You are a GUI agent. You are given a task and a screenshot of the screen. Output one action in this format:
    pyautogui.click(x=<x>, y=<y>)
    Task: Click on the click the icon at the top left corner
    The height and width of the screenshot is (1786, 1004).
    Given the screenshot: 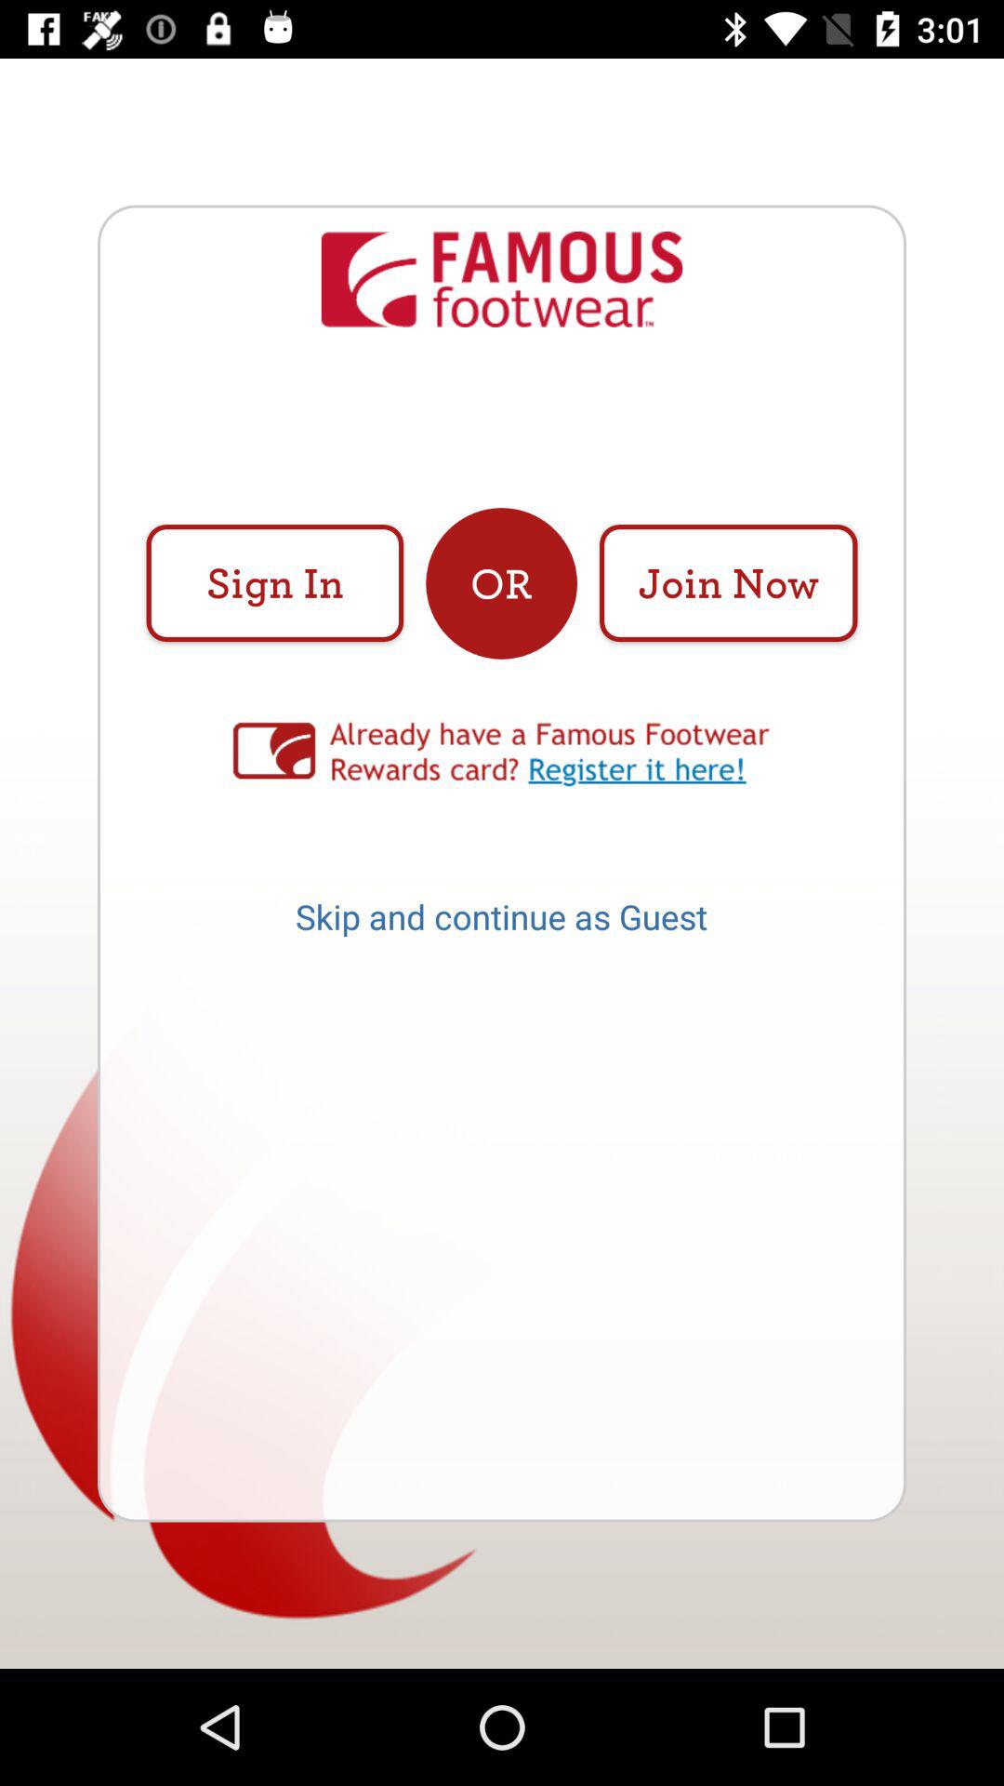 What is the action you would take?
    pyautogui.click(x=275, y=582)
    